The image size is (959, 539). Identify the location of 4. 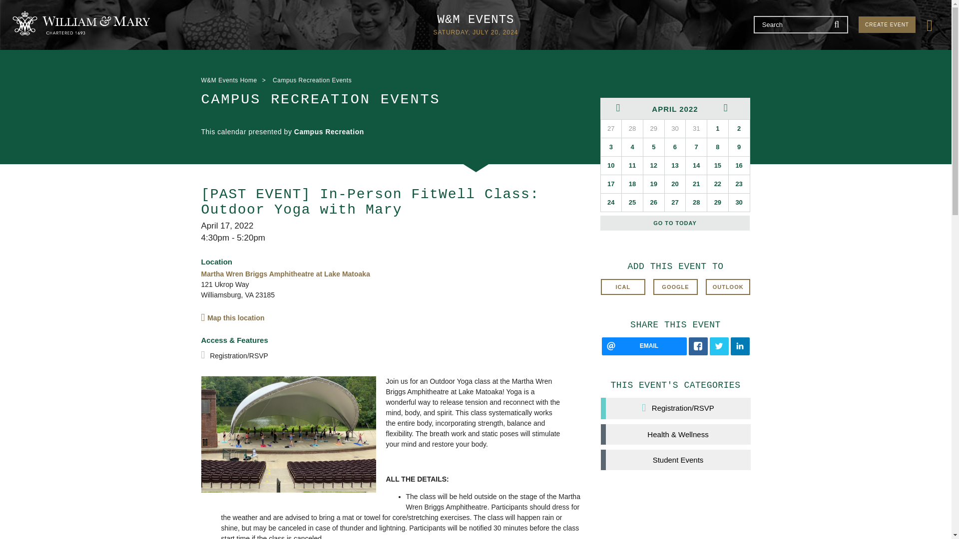
(632, 147).